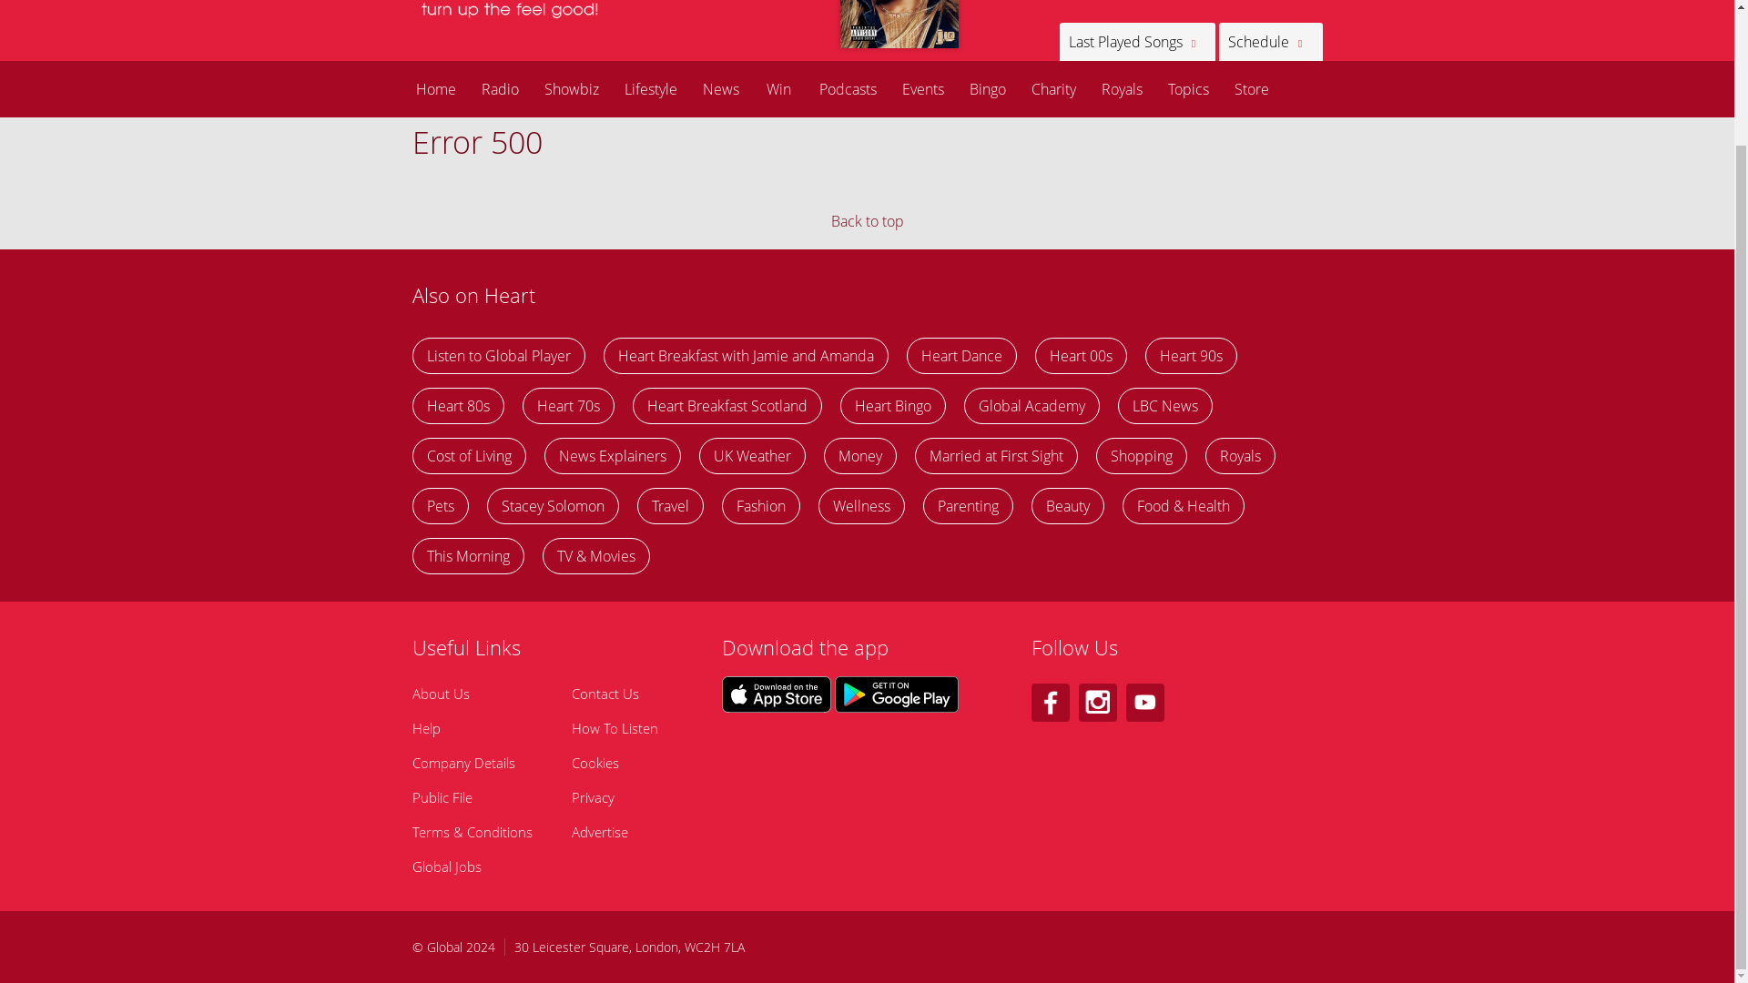  Describe the element at coordinates (848, 88) in the screenshot. I see `Podcasts` at that location.